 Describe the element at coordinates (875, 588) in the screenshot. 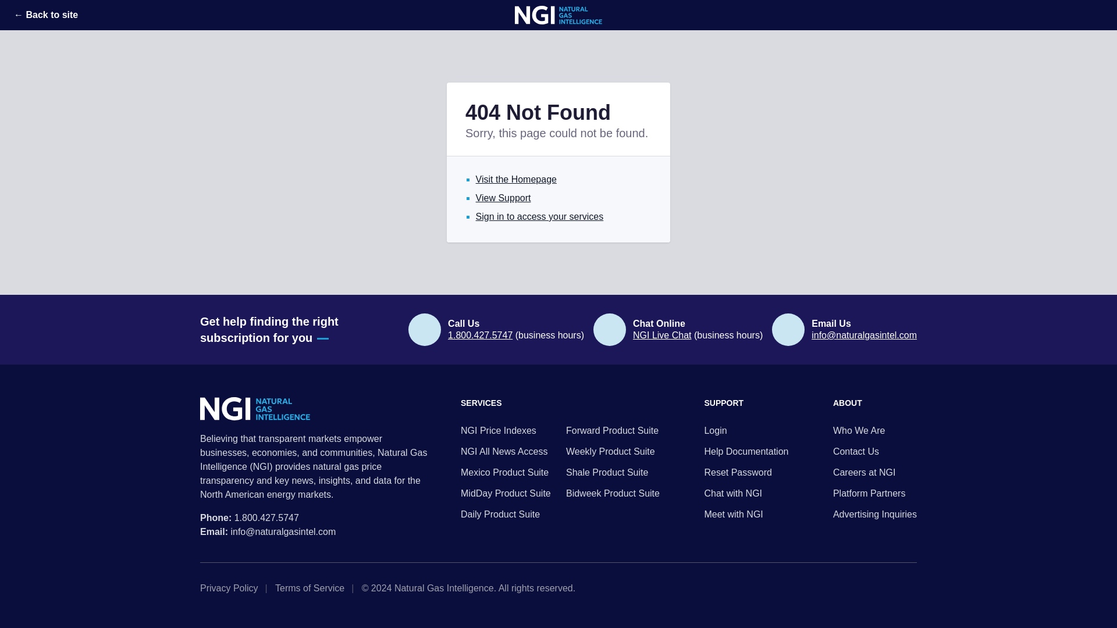

I see `X` at that location.